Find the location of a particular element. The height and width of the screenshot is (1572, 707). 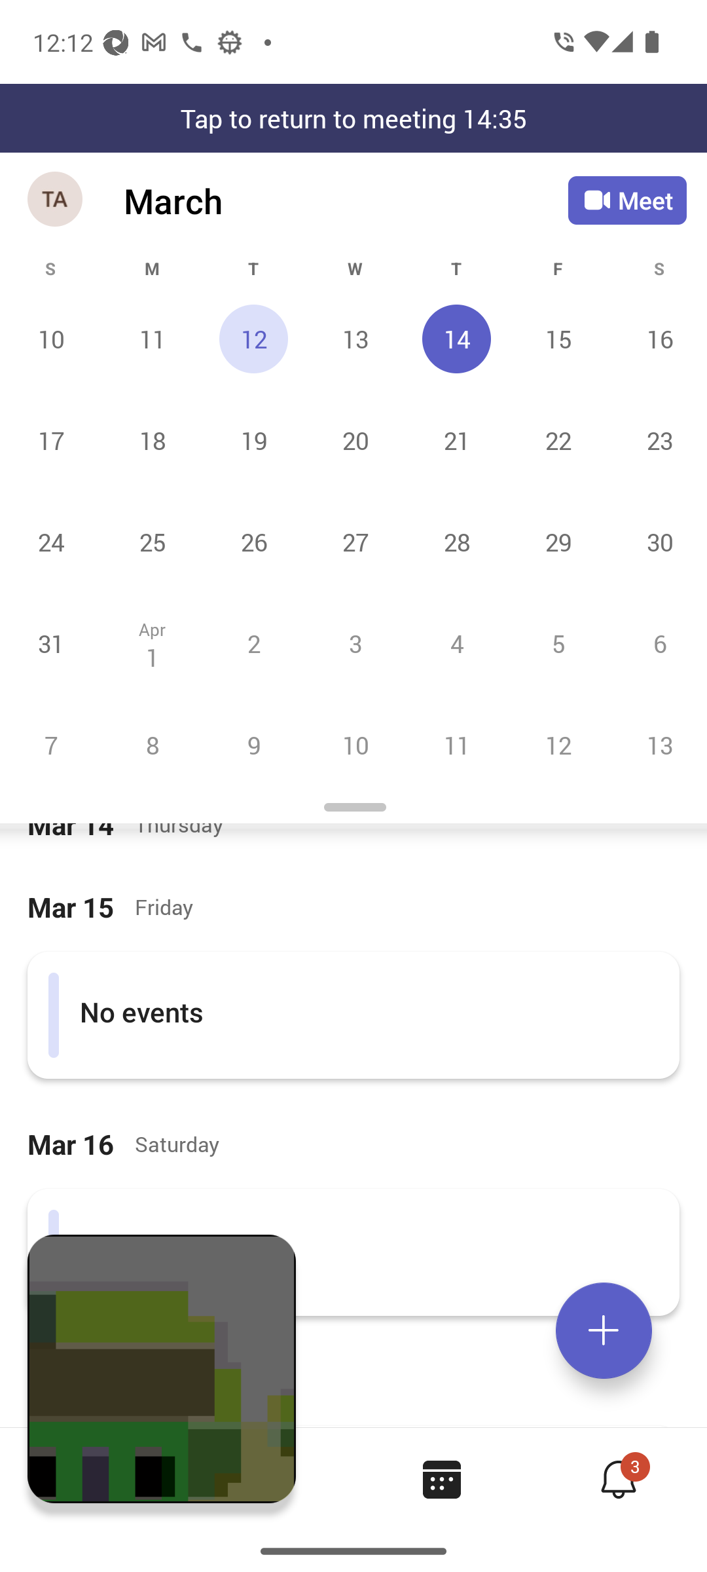

Wednesday, March 27 27 is located at coordinates (355, 541).